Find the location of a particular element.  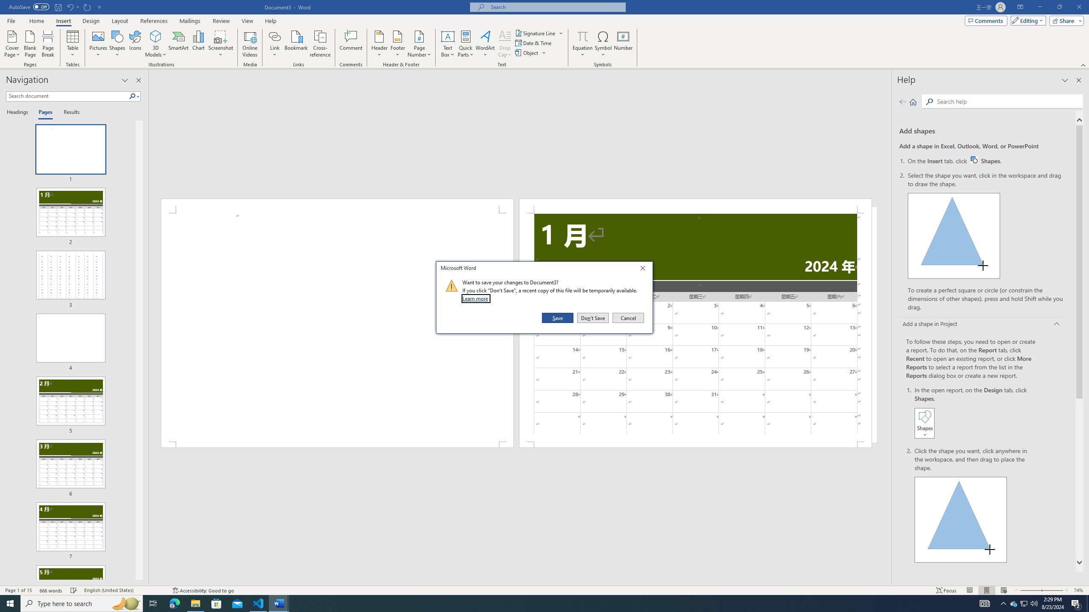

Screenshot is located at coordinates (221, 44).